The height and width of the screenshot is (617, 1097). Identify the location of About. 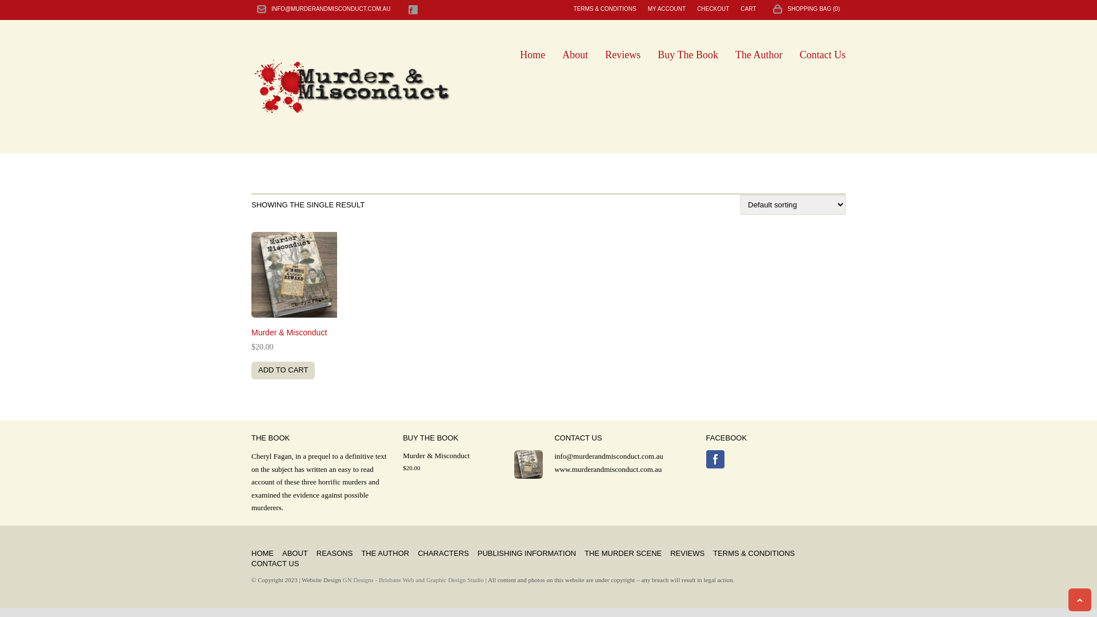
(575, 55).